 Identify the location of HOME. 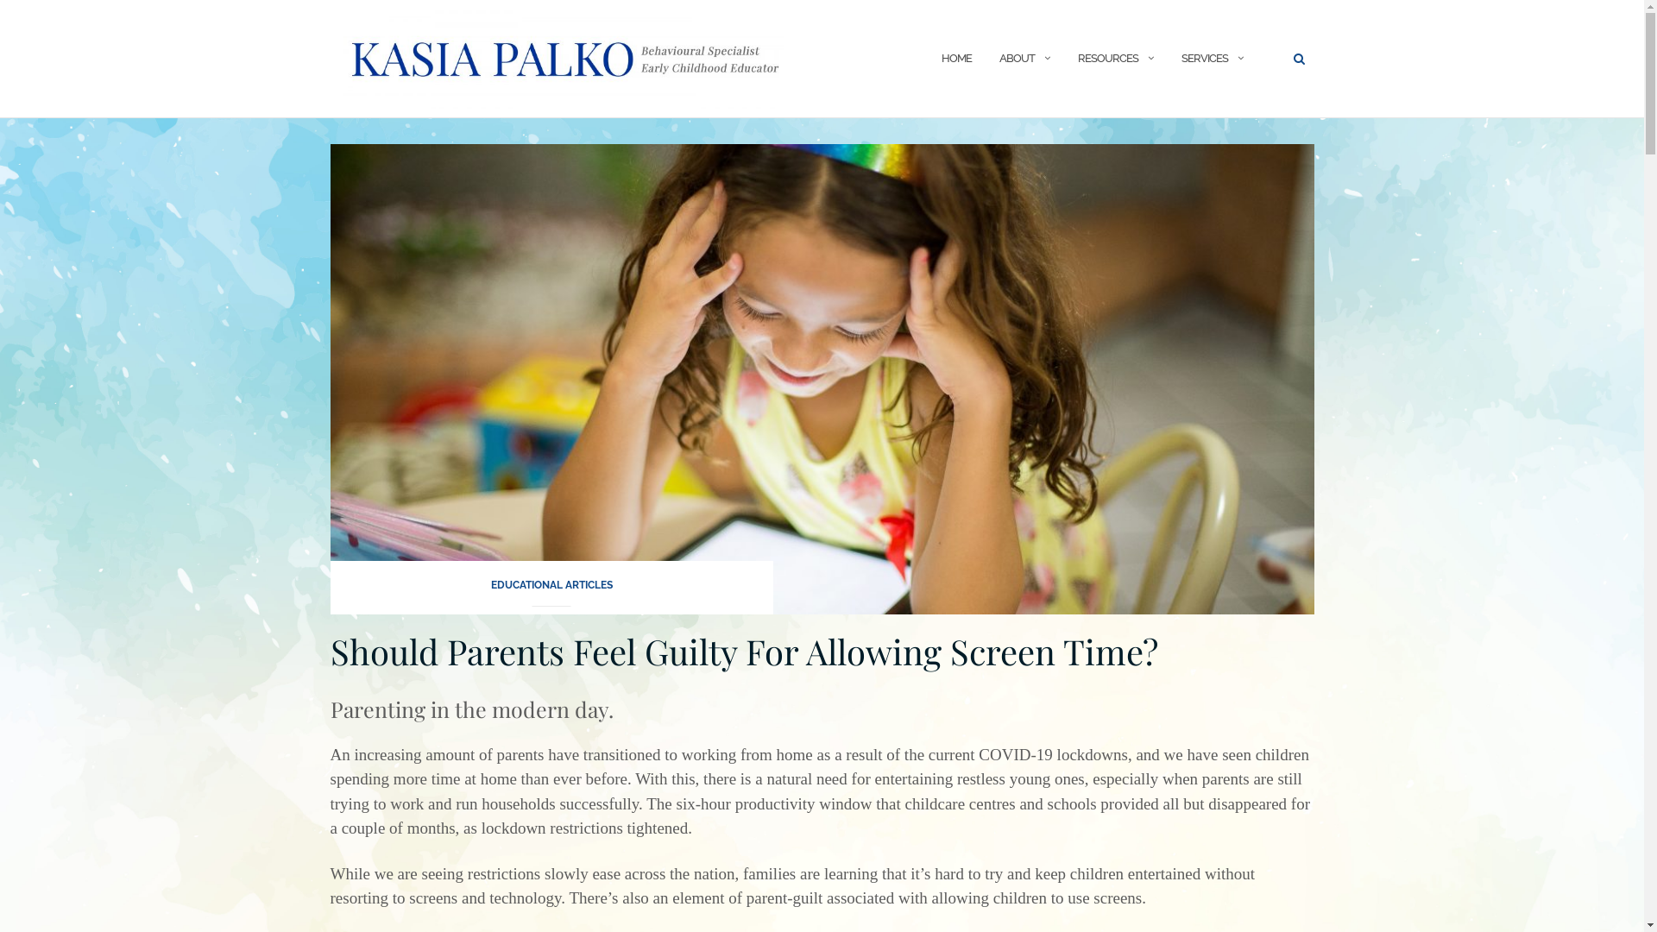
(956, 59).